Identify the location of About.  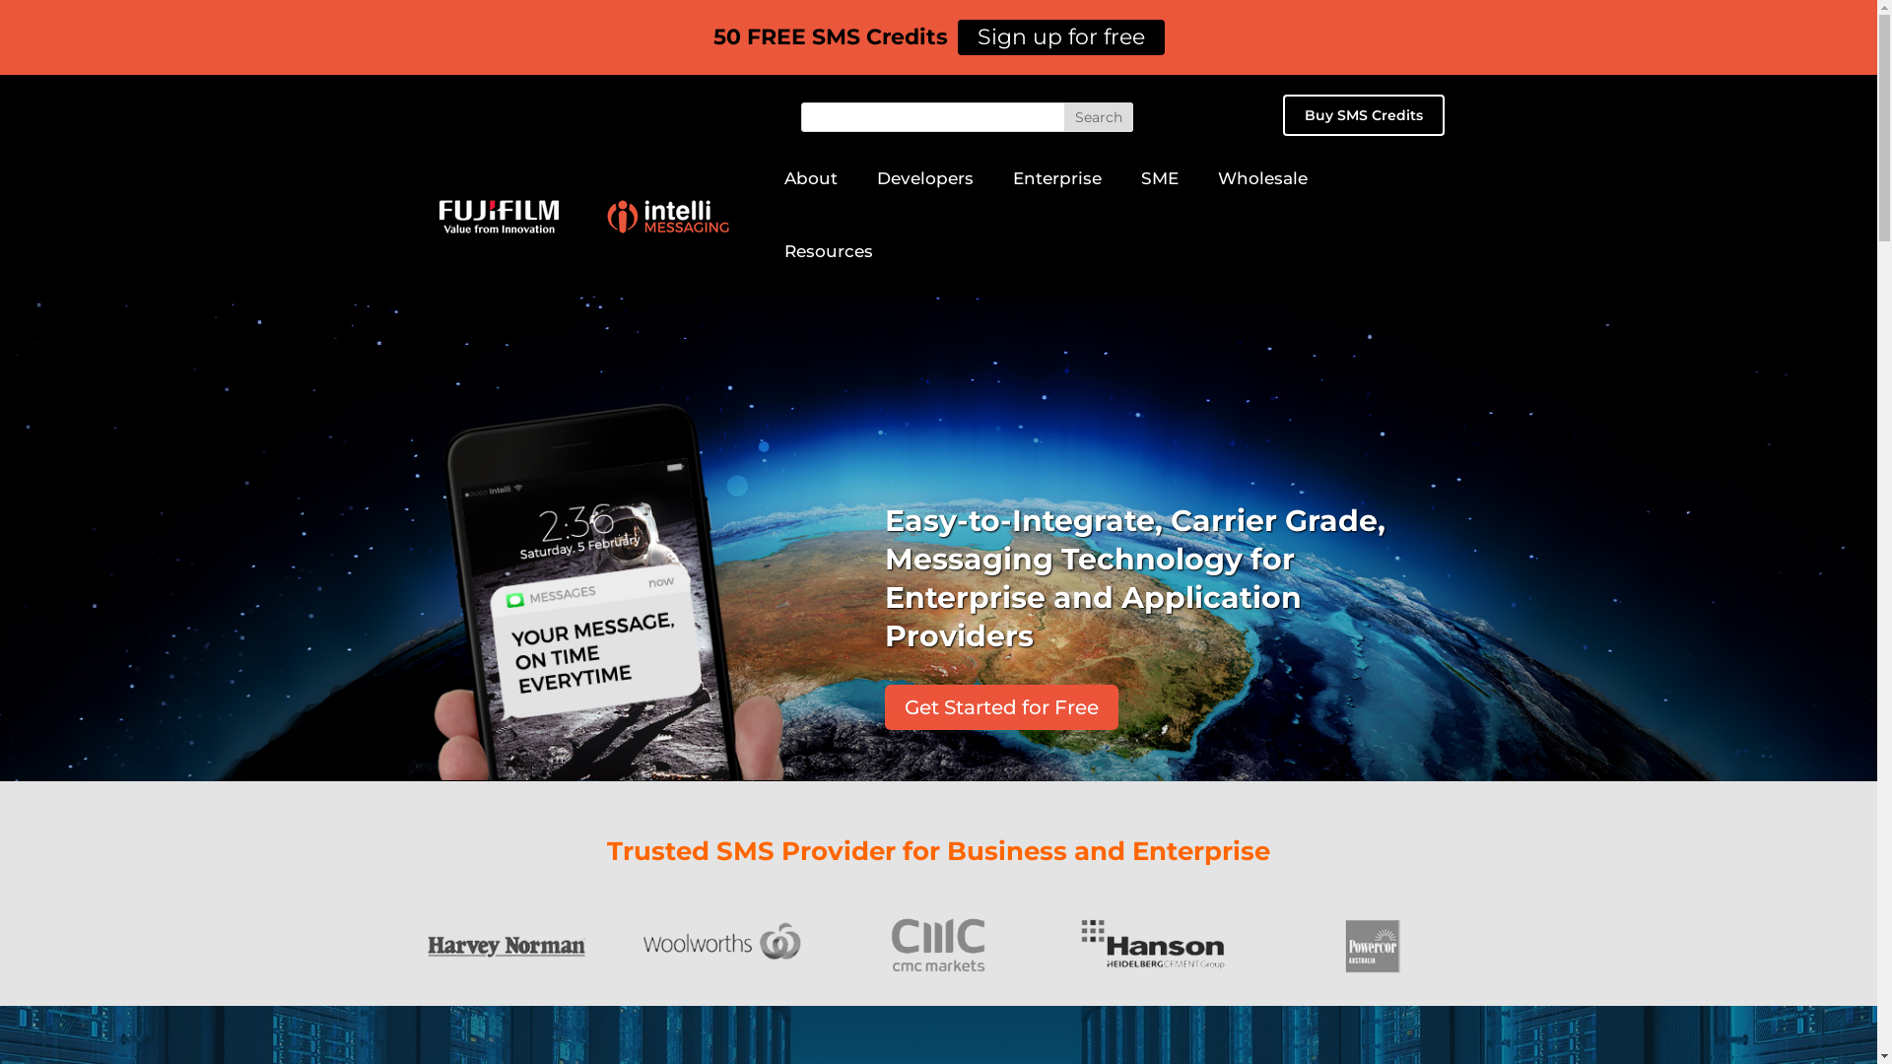
(811, 187).